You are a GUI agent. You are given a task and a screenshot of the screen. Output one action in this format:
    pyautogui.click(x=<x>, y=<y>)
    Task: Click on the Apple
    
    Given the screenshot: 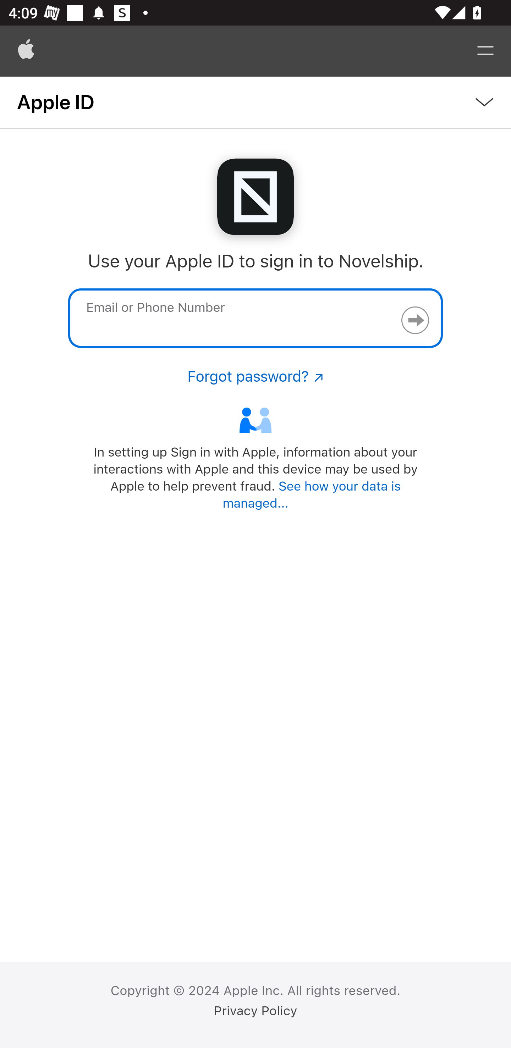 What is the action you would take?
    pyautogui.click(x=26, y=51)
    